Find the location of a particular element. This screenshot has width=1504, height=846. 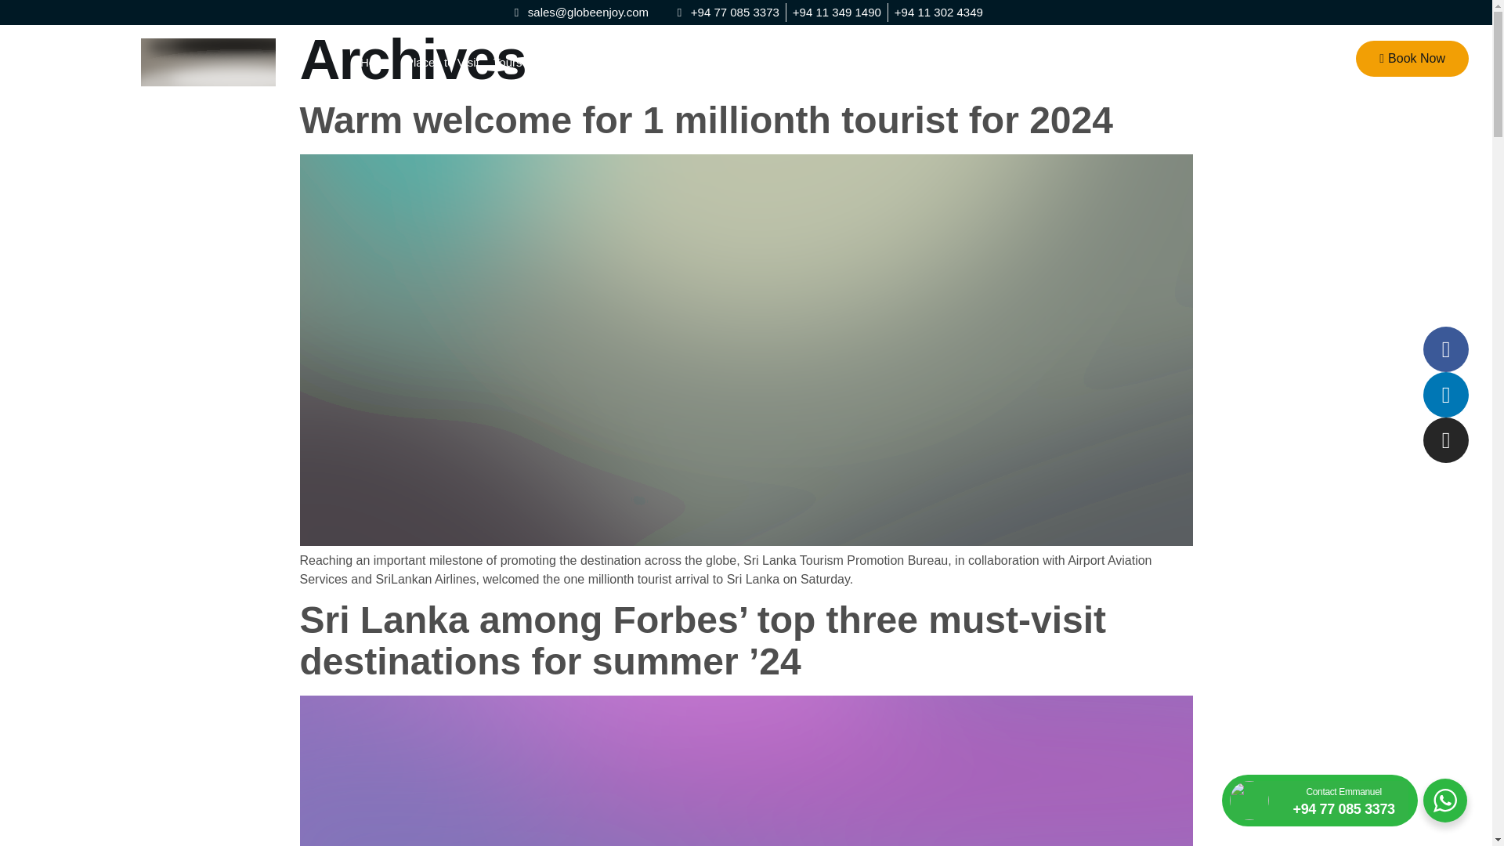

Taylor Made Package is located at coordinates (765, 62).